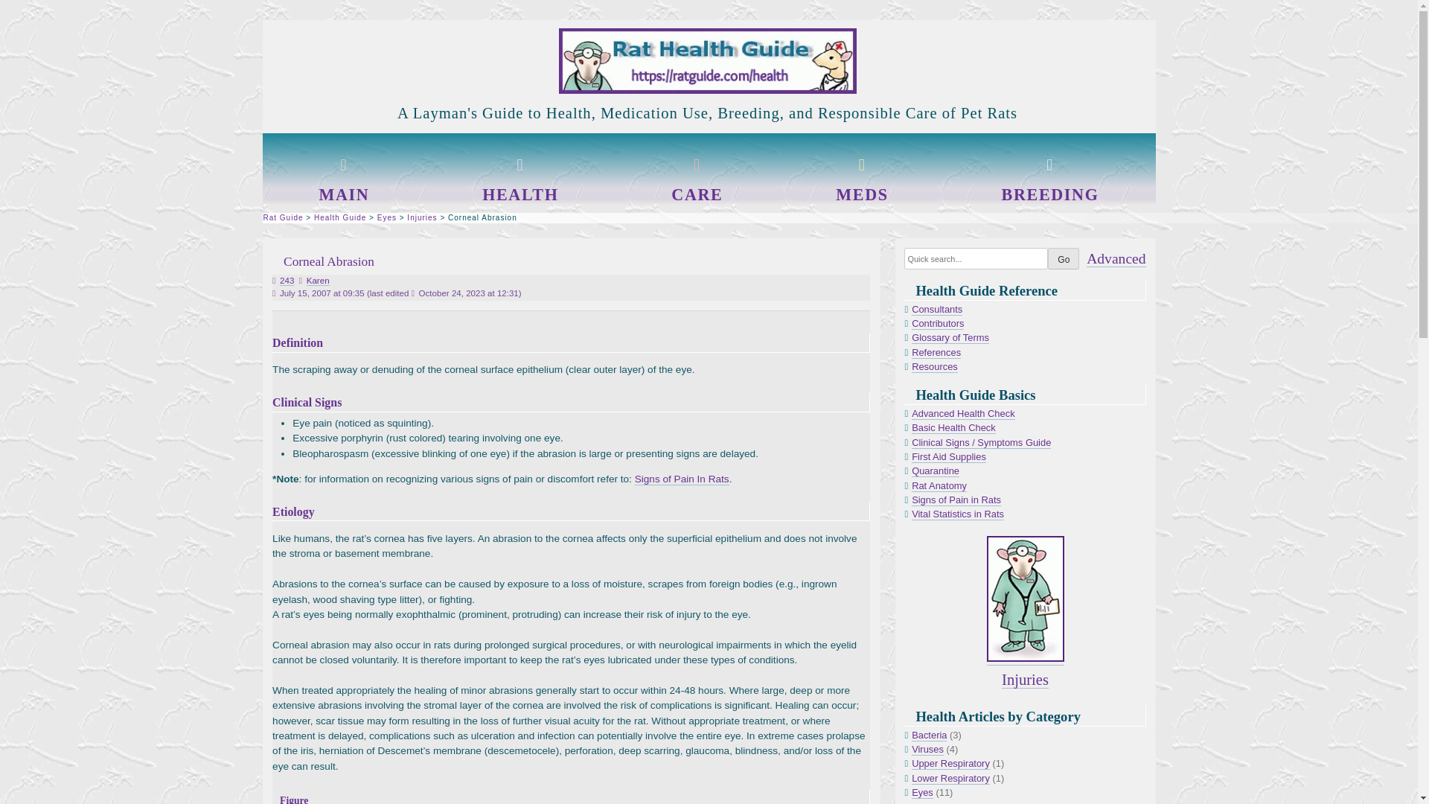 The width and height of the screenshot is (1429, 804). I want to click on Signs of Pain in Rats, so click(956, 500).